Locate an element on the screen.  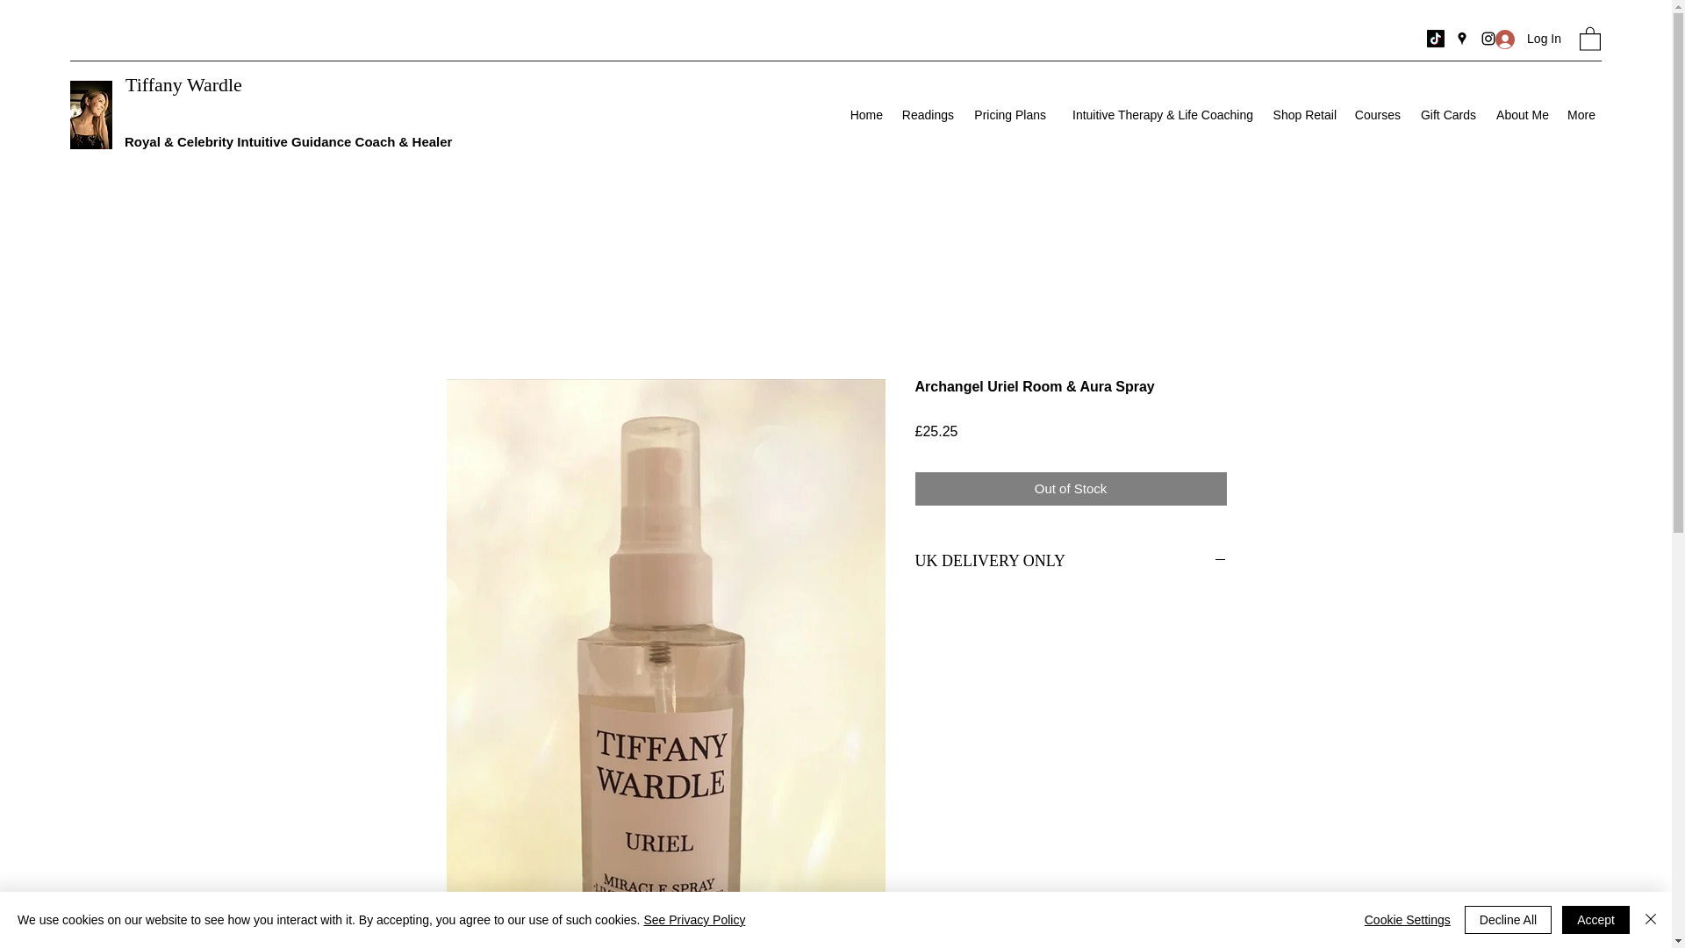
Readings is located at coordinates (927, 114).